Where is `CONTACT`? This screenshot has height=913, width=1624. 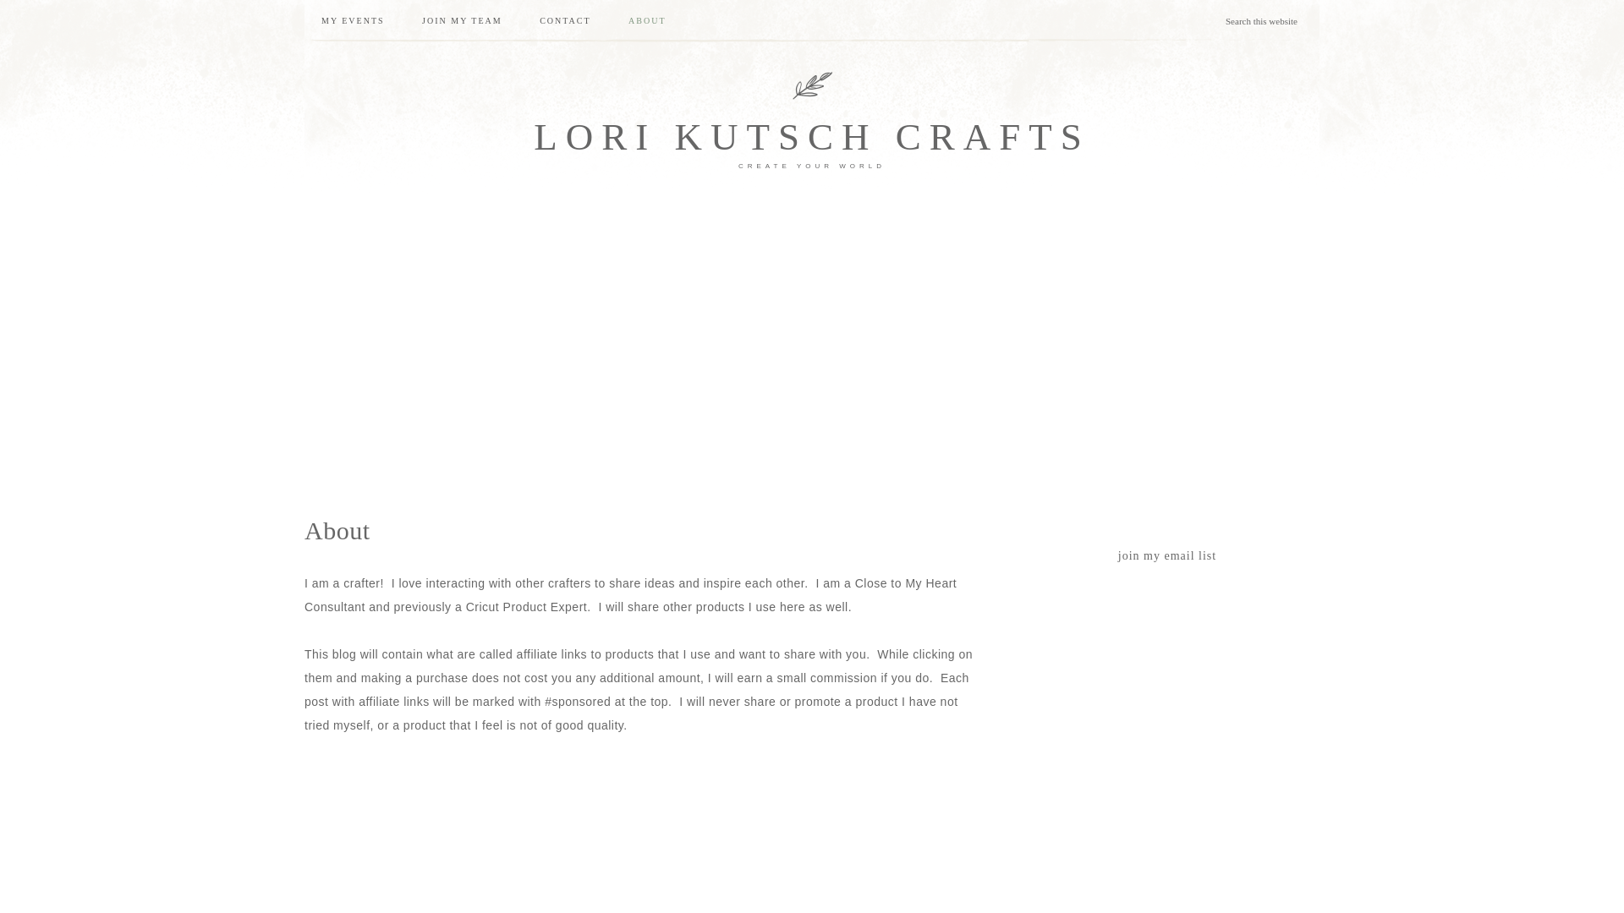
CONTACT is located at coordinates (565, 20).